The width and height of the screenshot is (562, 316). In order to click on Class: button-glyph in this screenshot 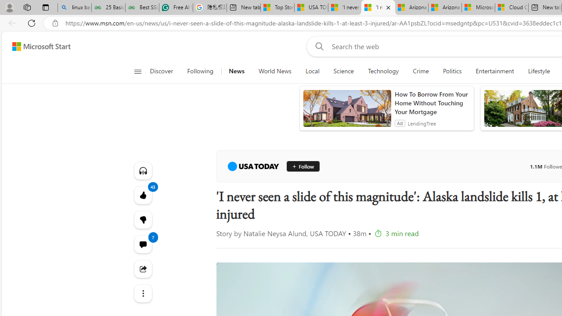, I will do `click(137, 71)`.